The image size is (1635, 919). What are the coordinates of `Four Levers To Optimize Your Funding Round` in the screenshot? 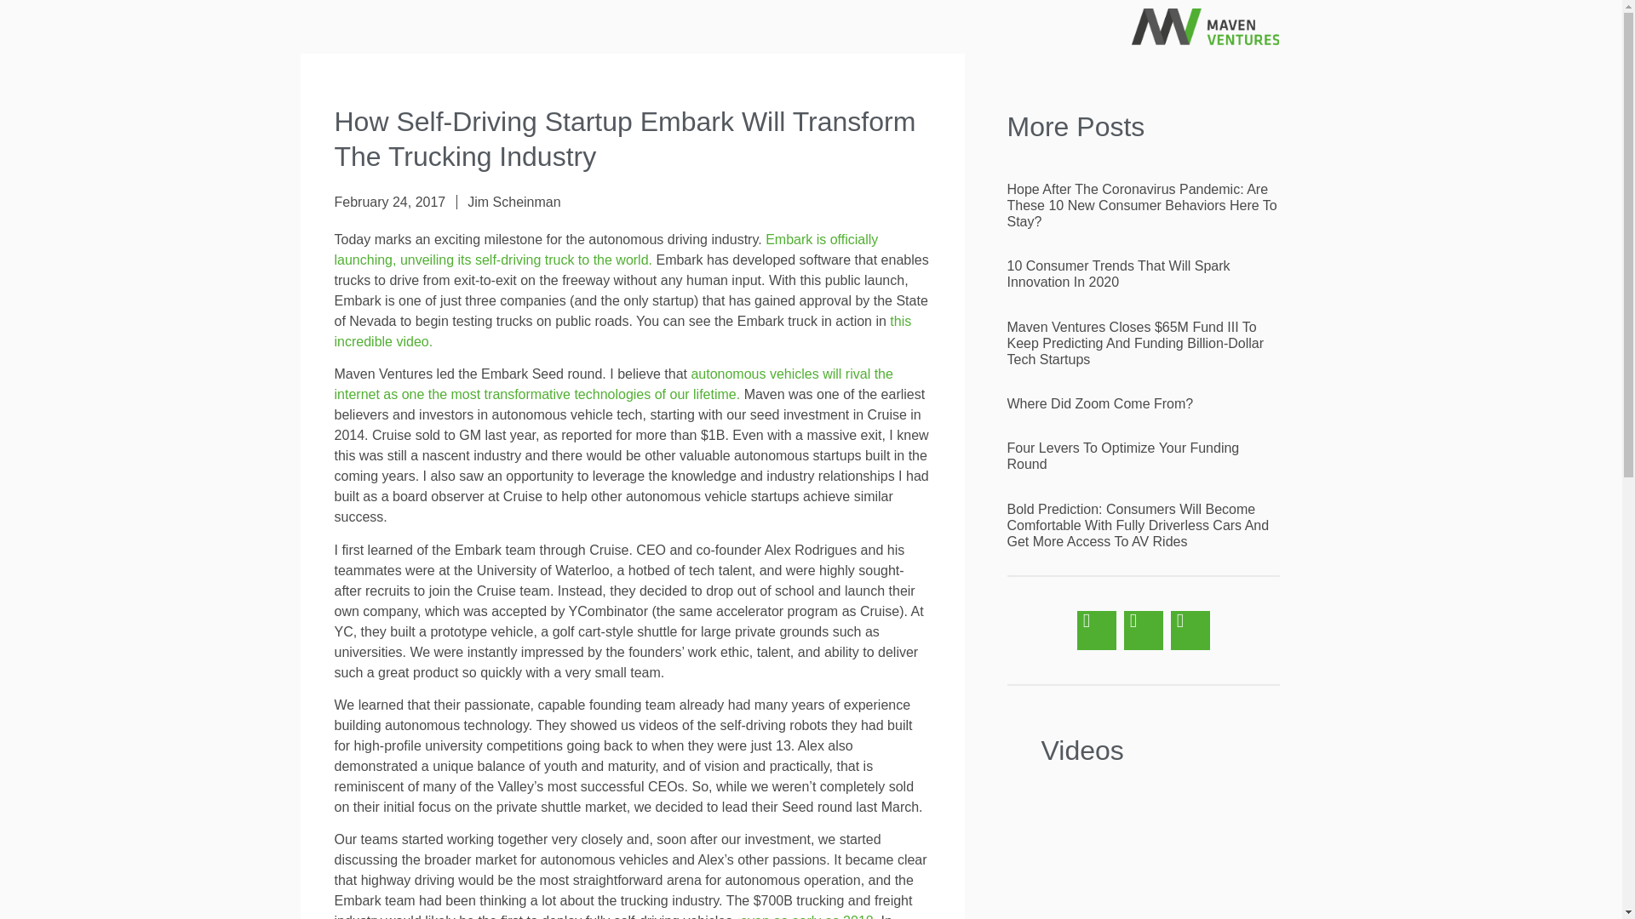 It's located at (1122, 456).